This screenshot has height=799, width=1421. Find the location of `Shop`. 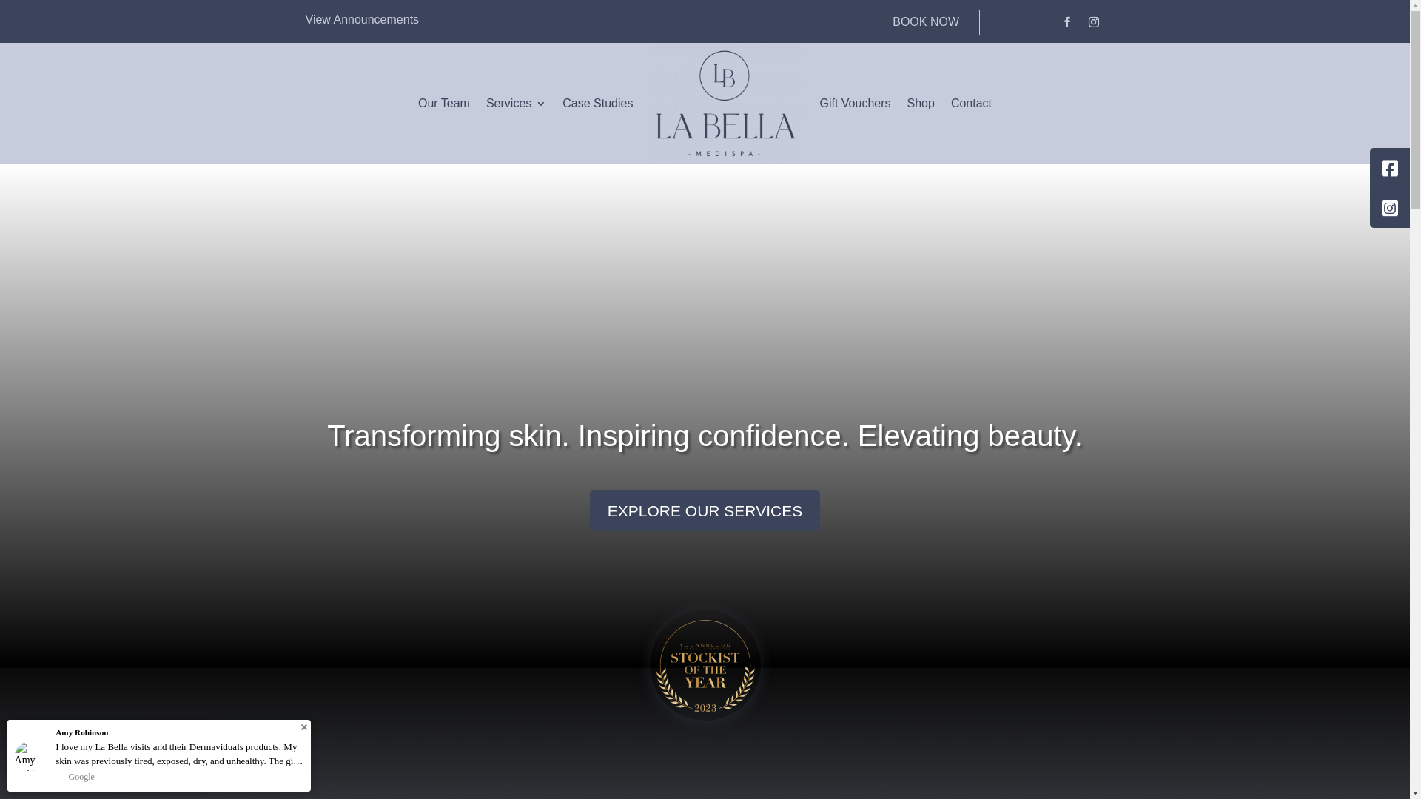

Shop is located at coordinates (921, 104).